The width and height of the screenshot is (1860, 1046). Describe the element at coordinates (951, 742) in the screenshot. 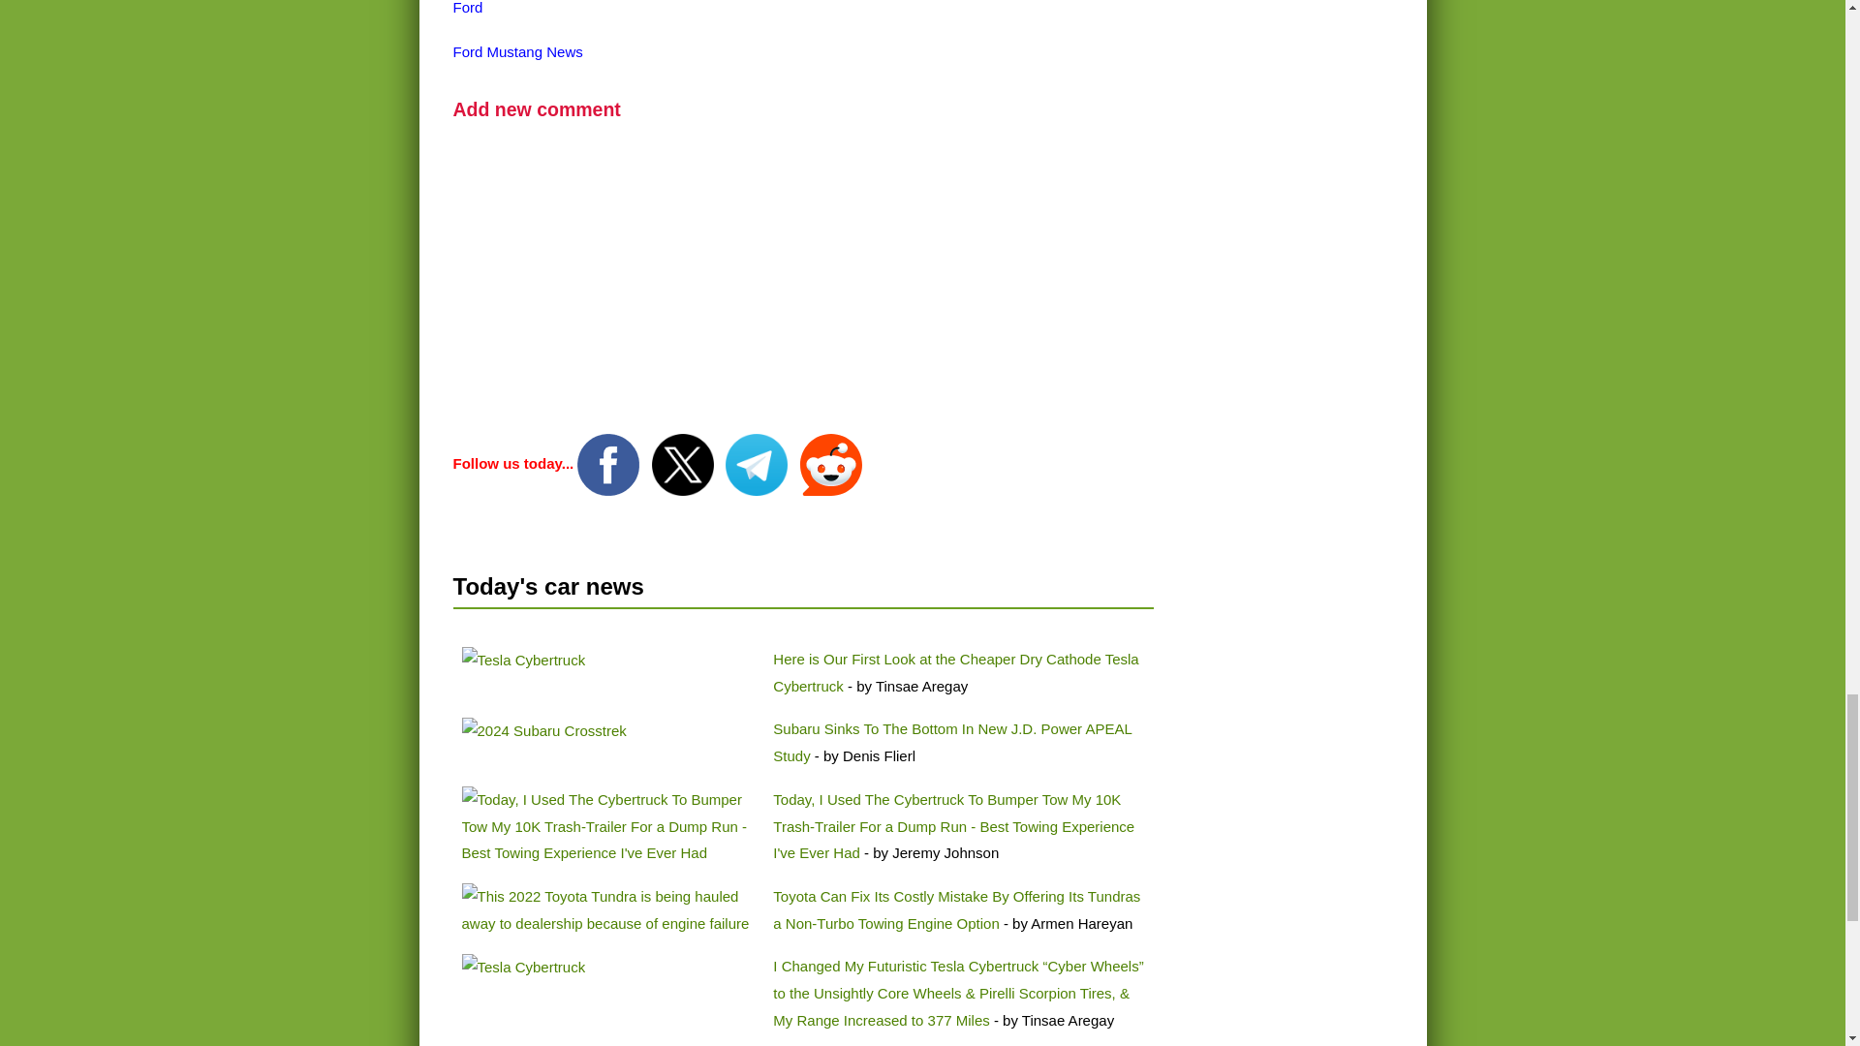

I see `Subaru Sinks To The Bottom In New J.D. Power APEAL Study` at that location.